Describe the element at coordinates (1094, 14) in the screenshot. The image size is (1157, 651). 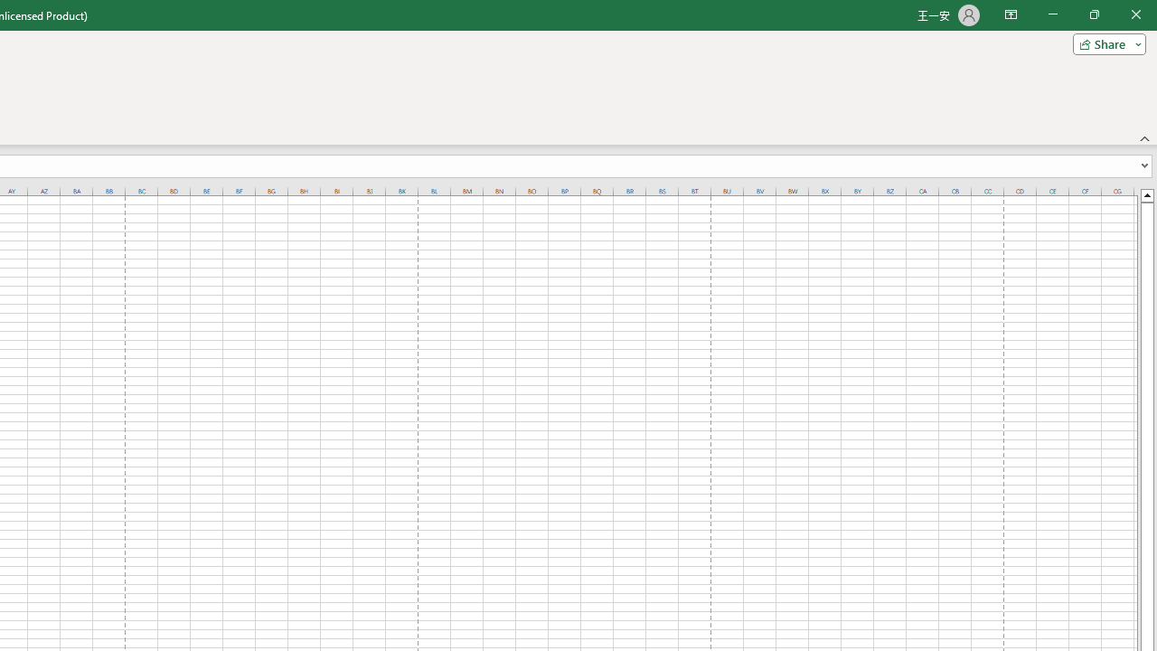
I see `Restore Down` at that location.